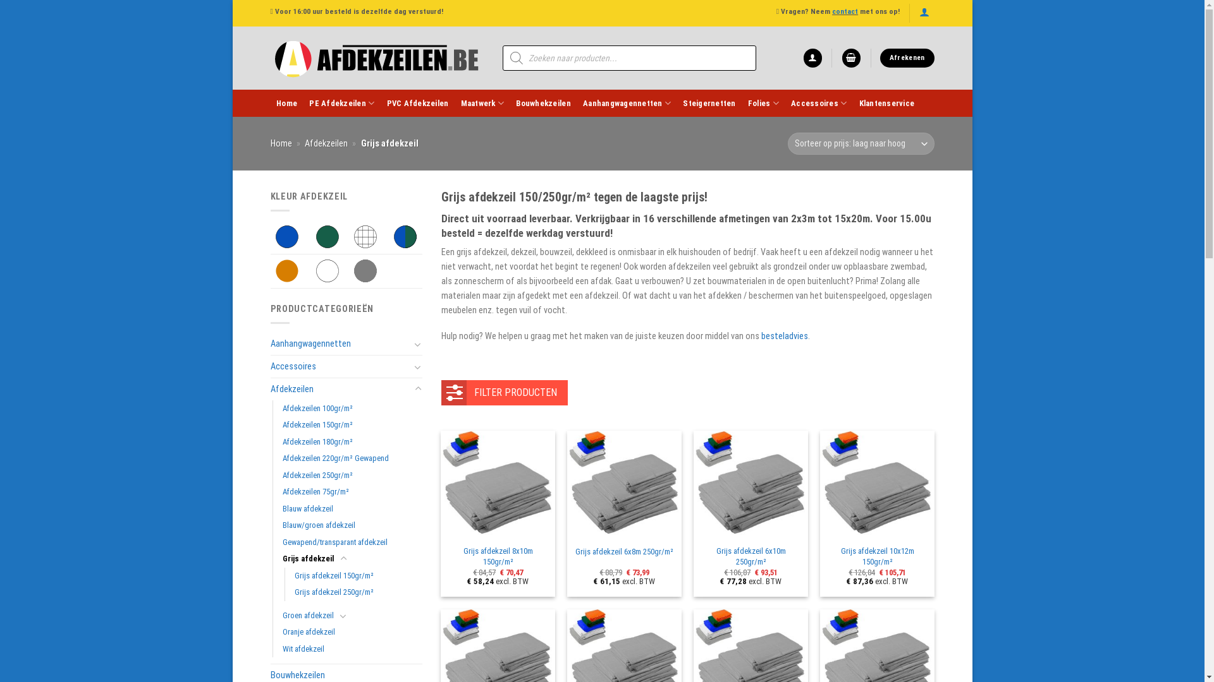  Describe the element at coordinates (482, 104) in the screenshot. I see `Maatwerk` at that location.